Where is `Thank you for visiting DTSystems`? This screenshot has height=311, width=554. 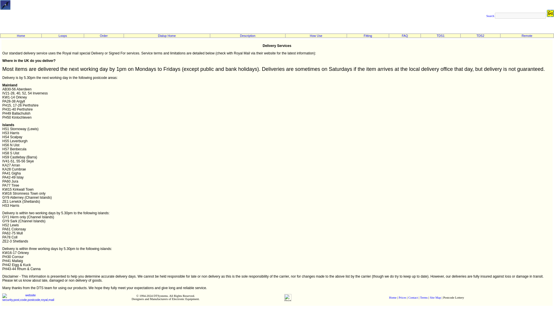 Thank you for visiting DTSystems is located at coordinates (288, 297).